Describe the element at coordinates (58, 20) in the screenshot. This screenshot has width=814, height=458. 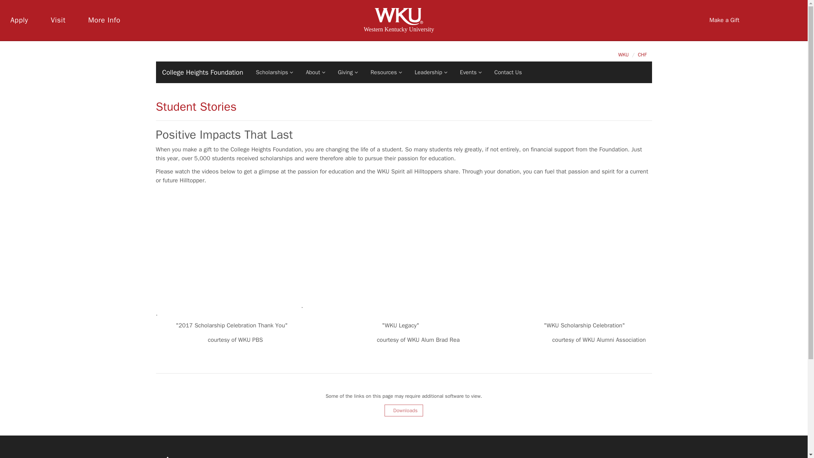
I see `Visit Campus` at that location.